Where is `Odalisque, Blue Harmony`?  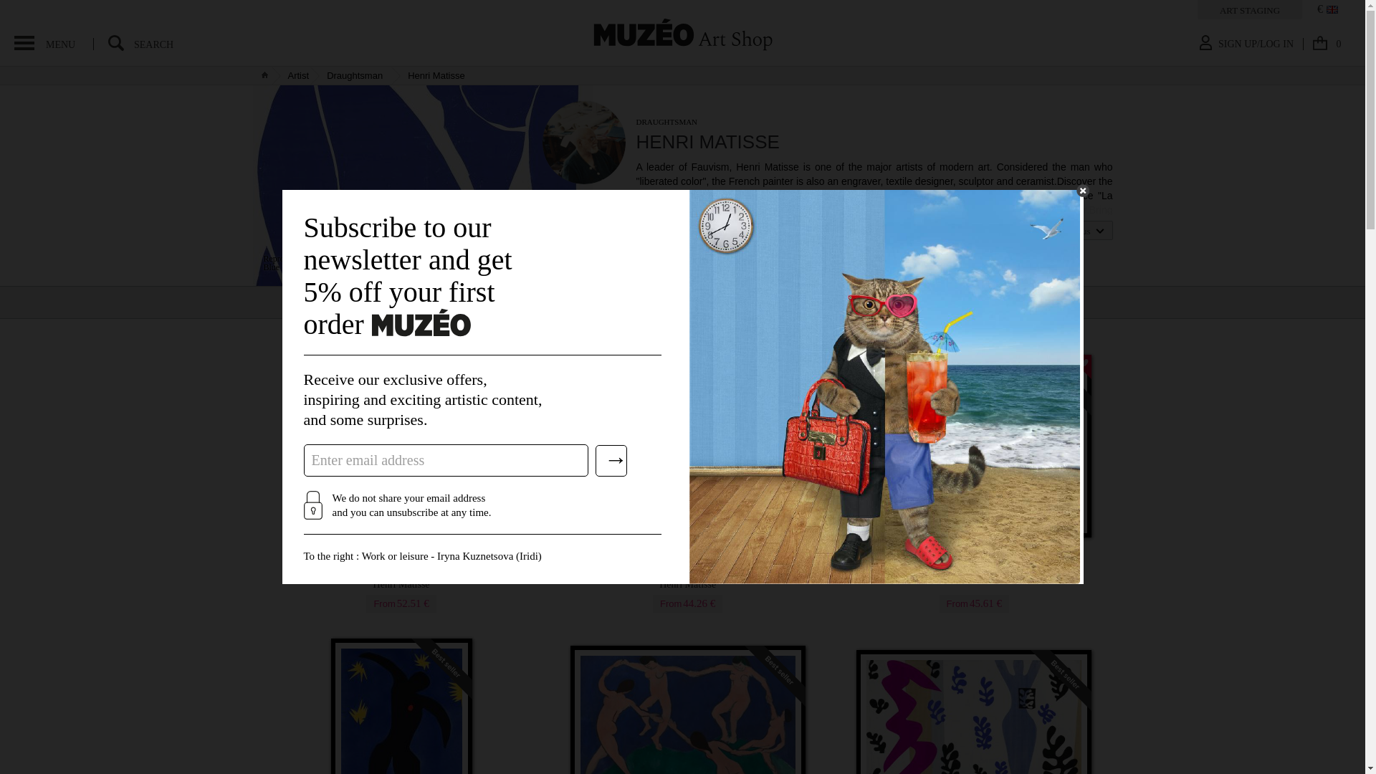 Odalisque, Blue Harmony is located at coordinates (401, 579).